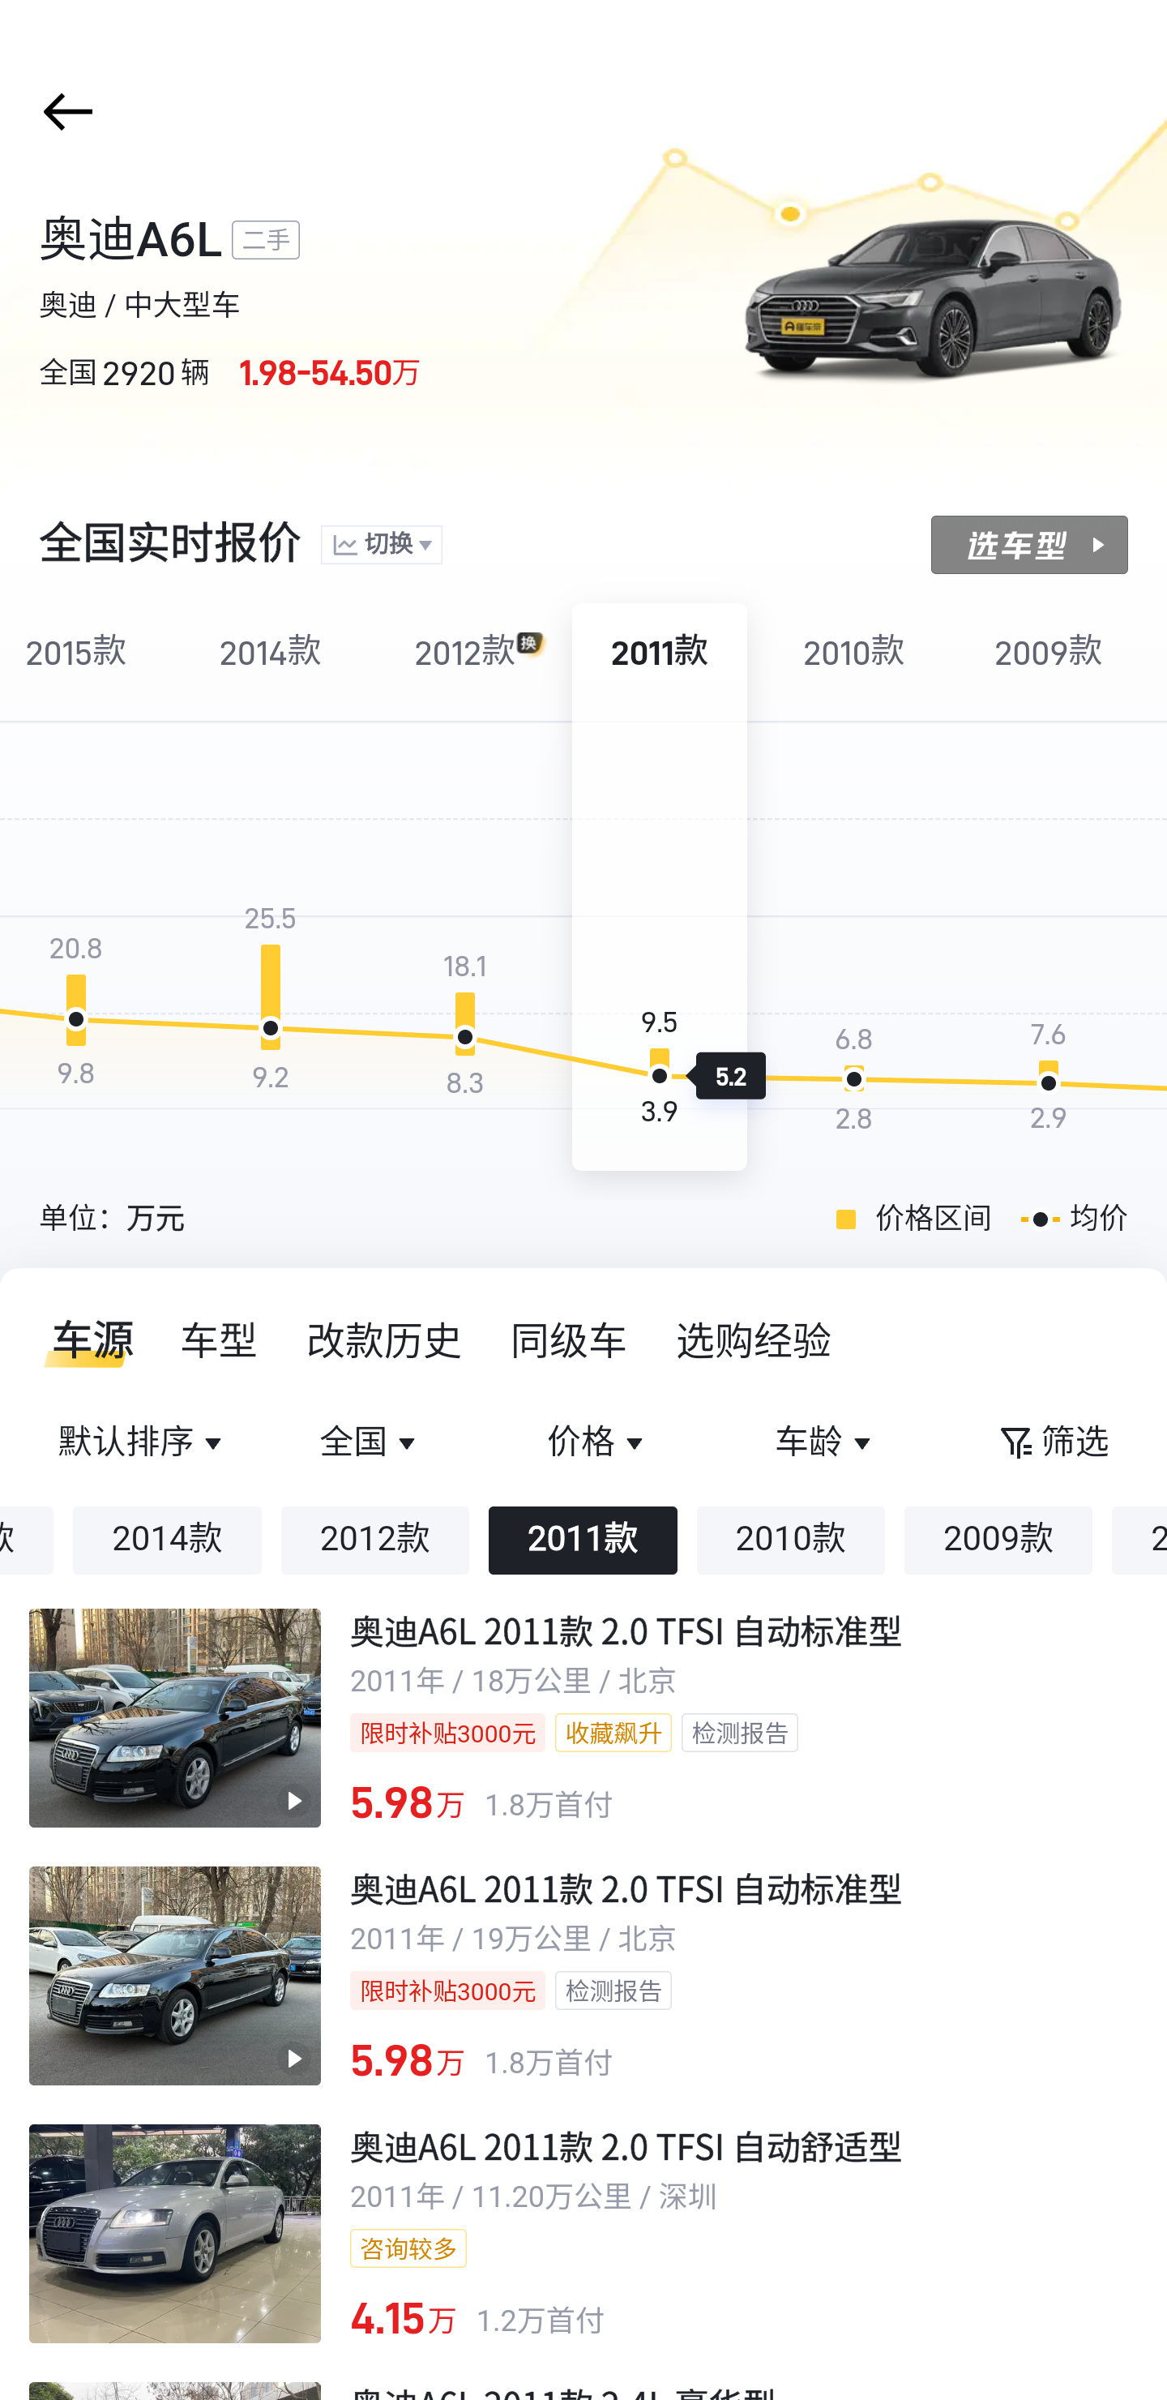 The height and width of the screenshot is (2400, 1167). I want to click on 2015款 20.8 9.8, so click(83, 887).